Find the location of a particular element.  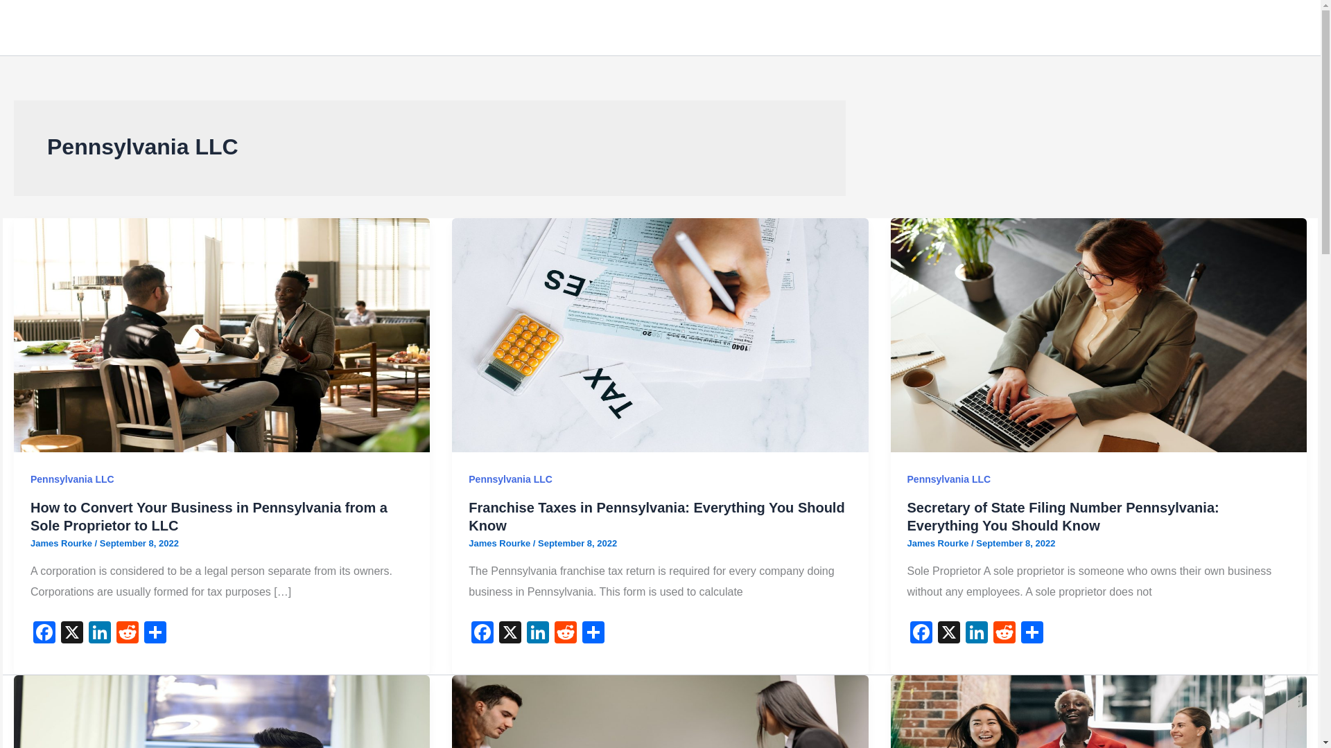

Reddit is located at coordinates (1004, 634).